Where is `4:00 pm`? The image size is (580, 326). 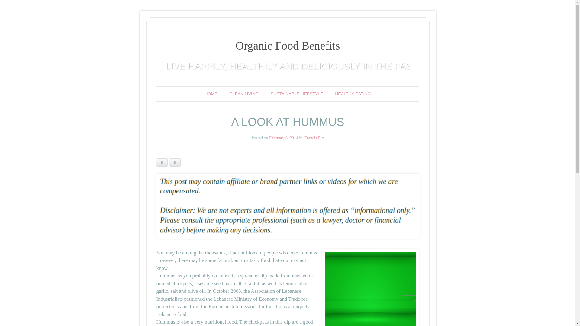
4:00 pm is located at coordinates (283, 138).